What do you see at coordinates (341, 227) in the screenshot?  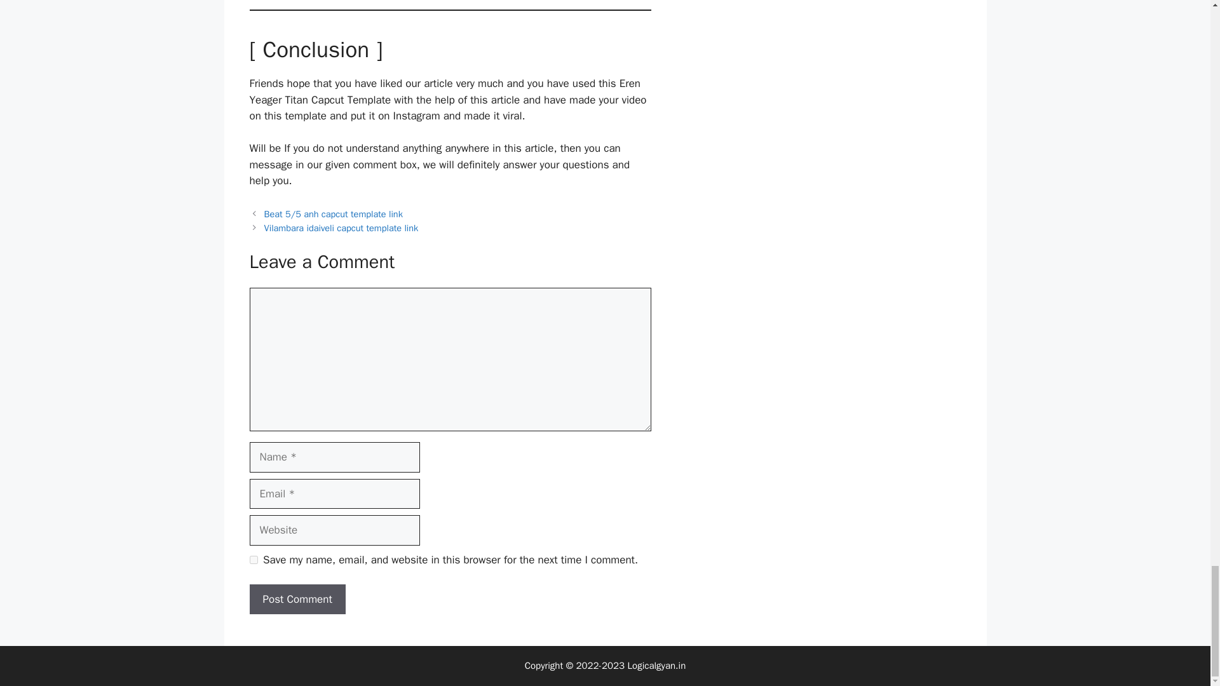 I see `Vilambara idaiveli capcut template link` at bounding box center [341, 227].